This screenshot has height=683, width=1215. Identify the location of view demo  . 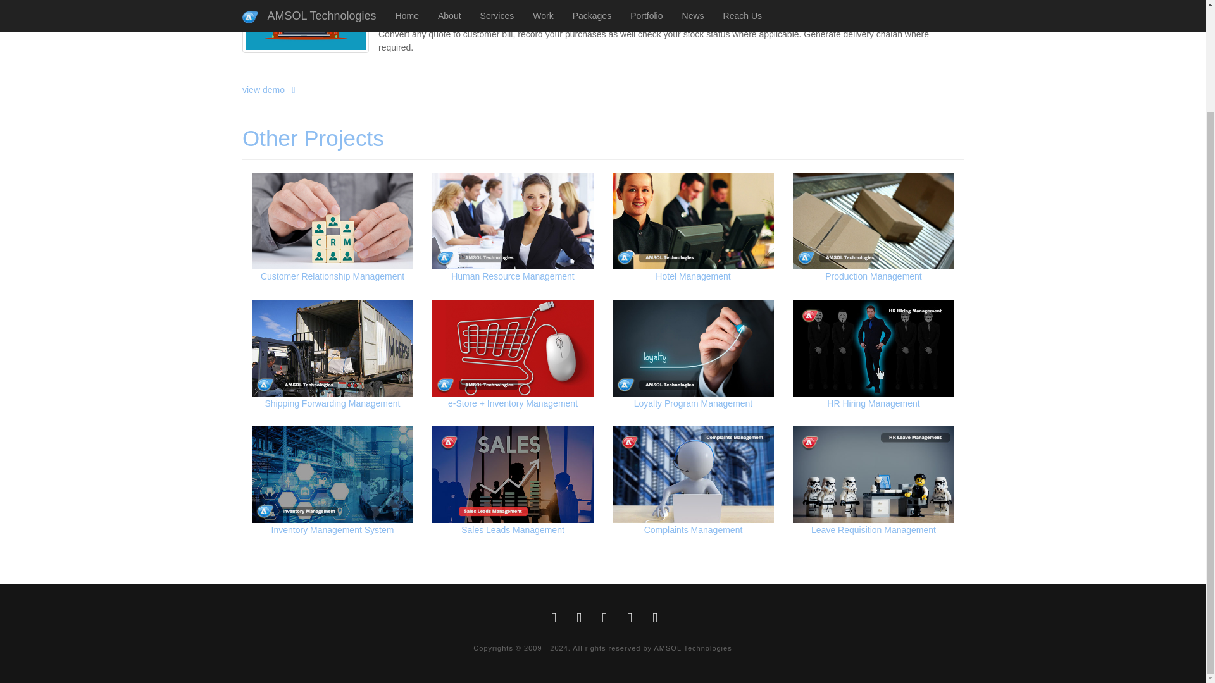
(342, 79).